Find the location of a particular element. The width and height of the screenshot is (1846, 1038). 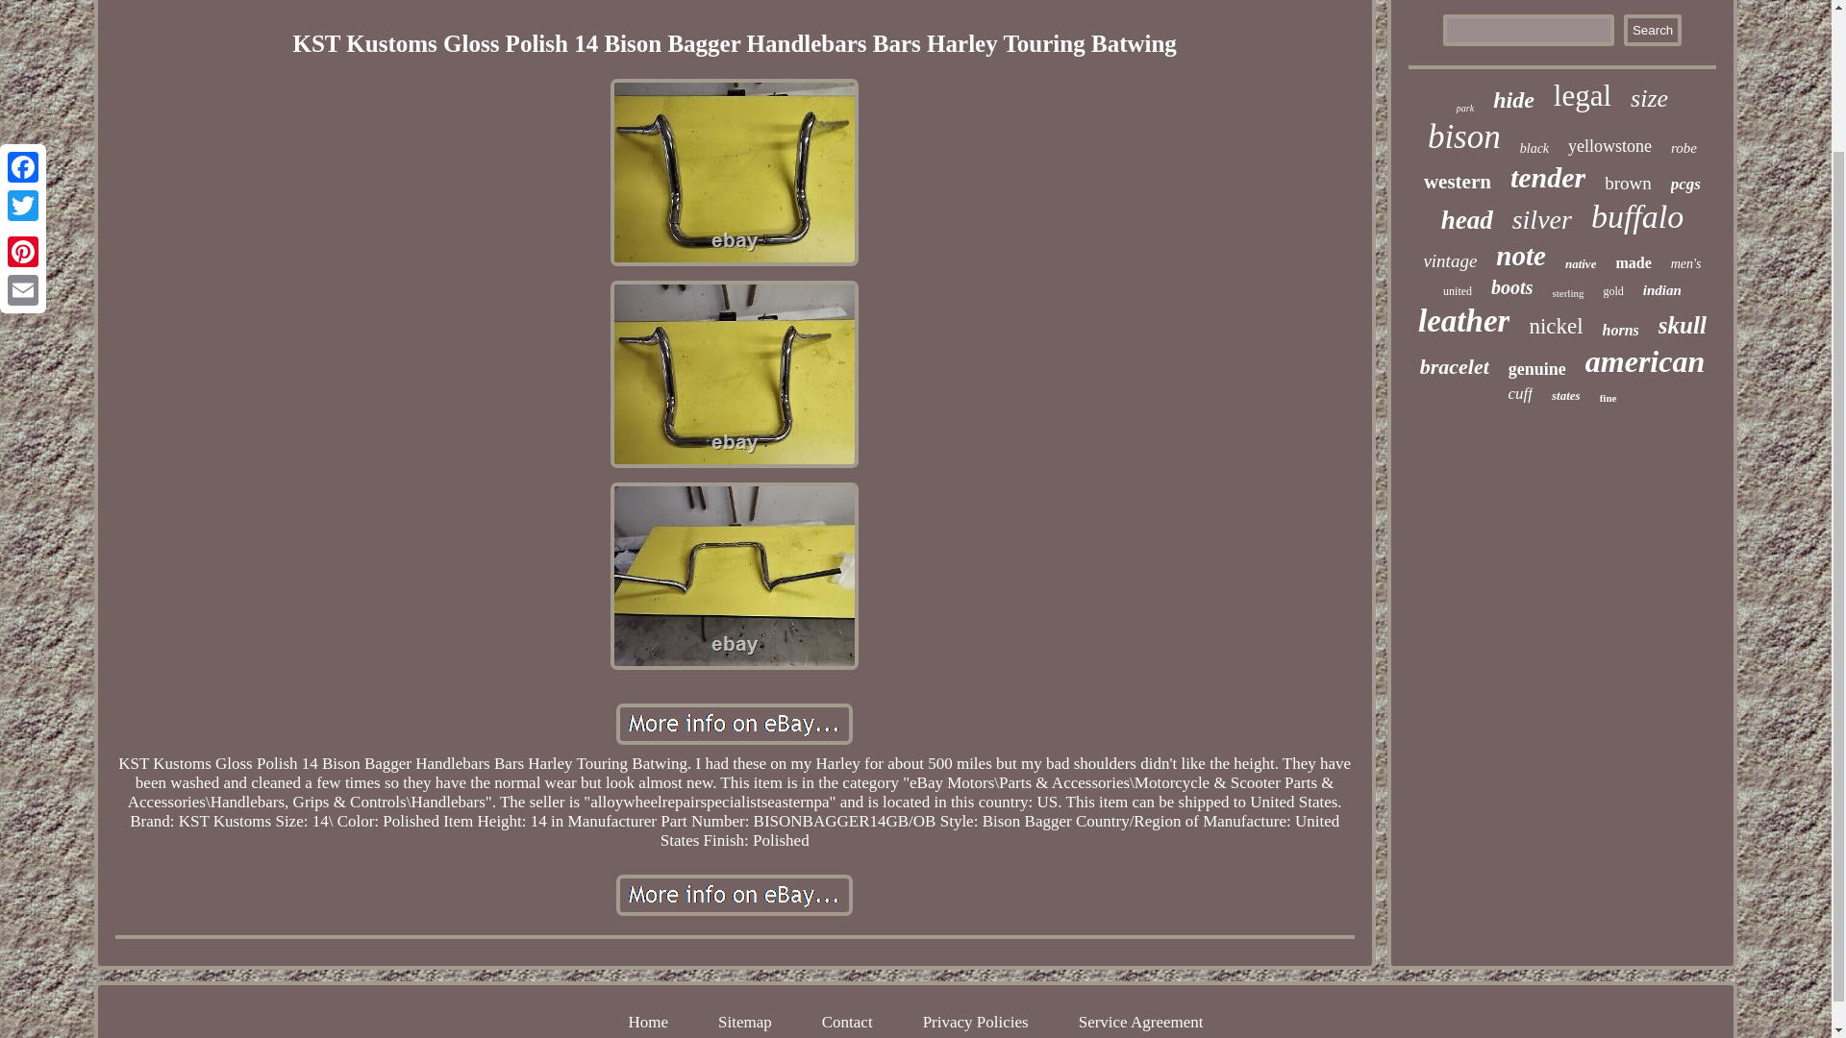

Email is located at coordinates (23, 120).